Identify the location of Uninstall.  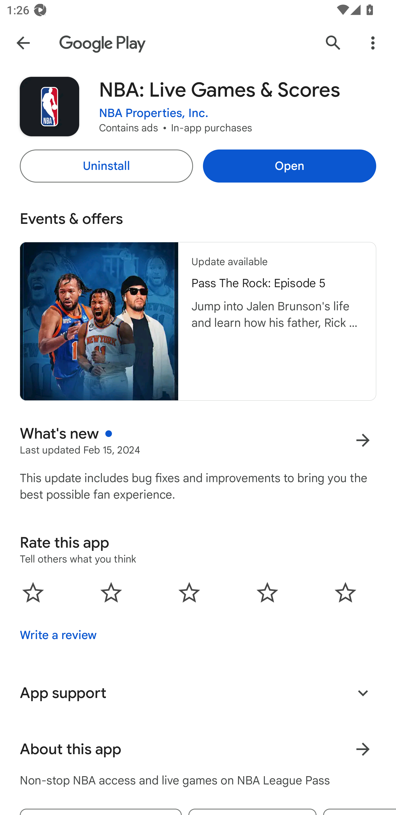
(106, 166).